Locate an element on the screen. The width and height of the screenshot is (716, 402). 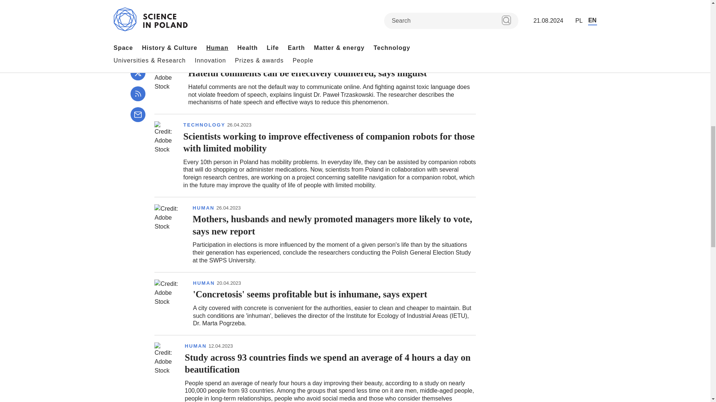
HUMAN is located at coordinates (204, 208).